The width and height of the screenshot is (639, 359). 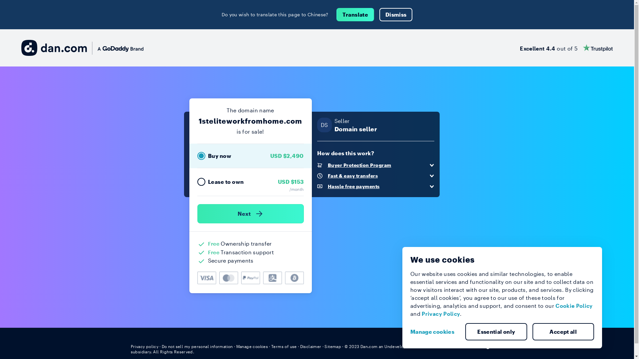 What do you see at coordinates (491, 346) in the screenshot?
I see `English` at bounding box center [491, 346].